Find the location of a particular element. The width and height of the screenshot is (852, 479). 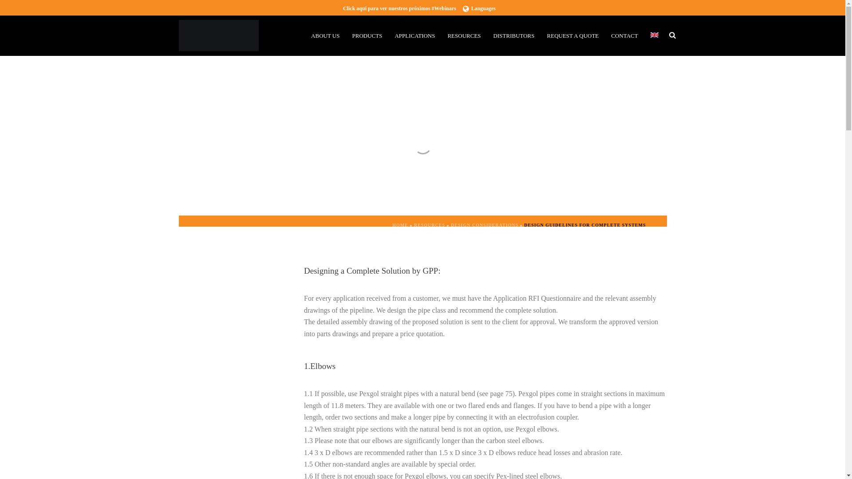

PRODUCTS is located at coordinates (367, 35).